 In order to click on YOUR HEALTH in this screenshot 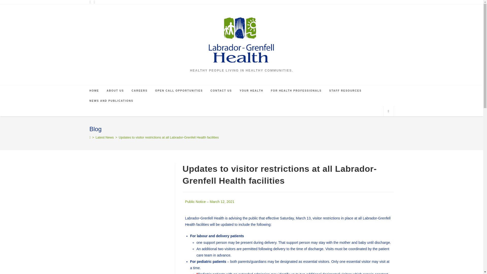, I will do `click(251, 91)`.